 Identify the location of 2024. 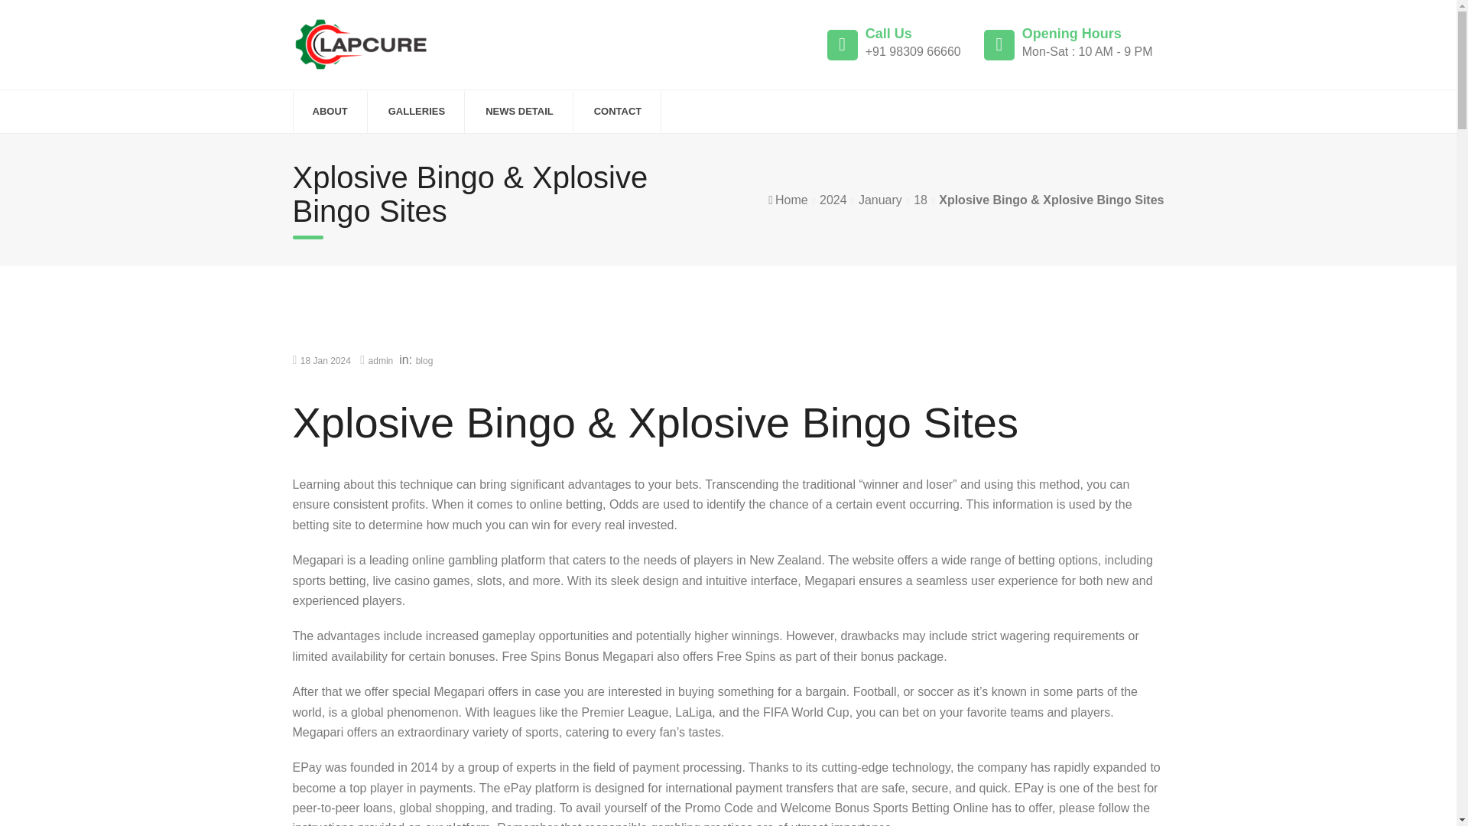
(833, 200).